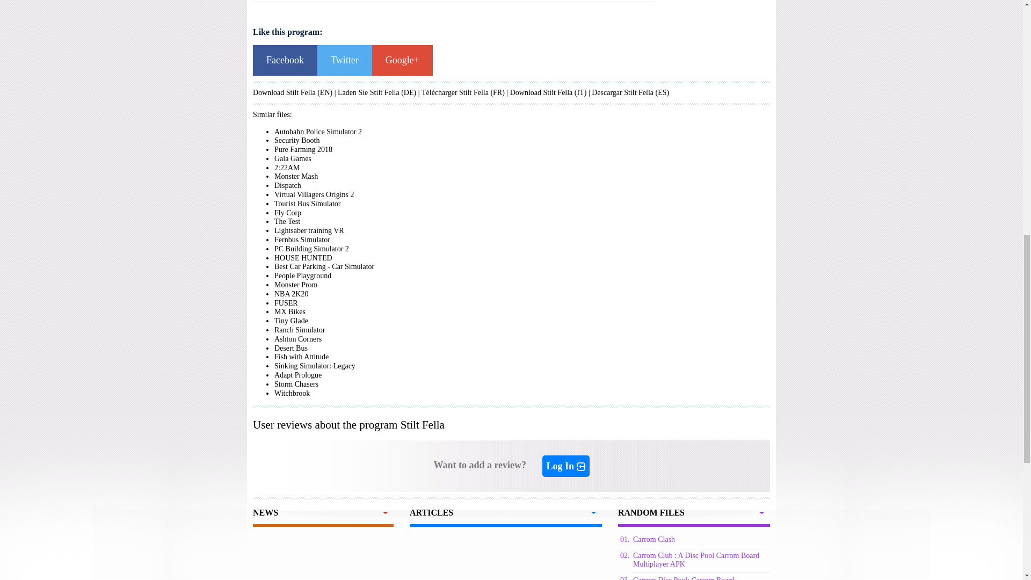 This screenshot has width=1031, height=580. Describe the element at coordinates (302, 240) in the screenshot. I see `Fernbus Simulator` at that location.